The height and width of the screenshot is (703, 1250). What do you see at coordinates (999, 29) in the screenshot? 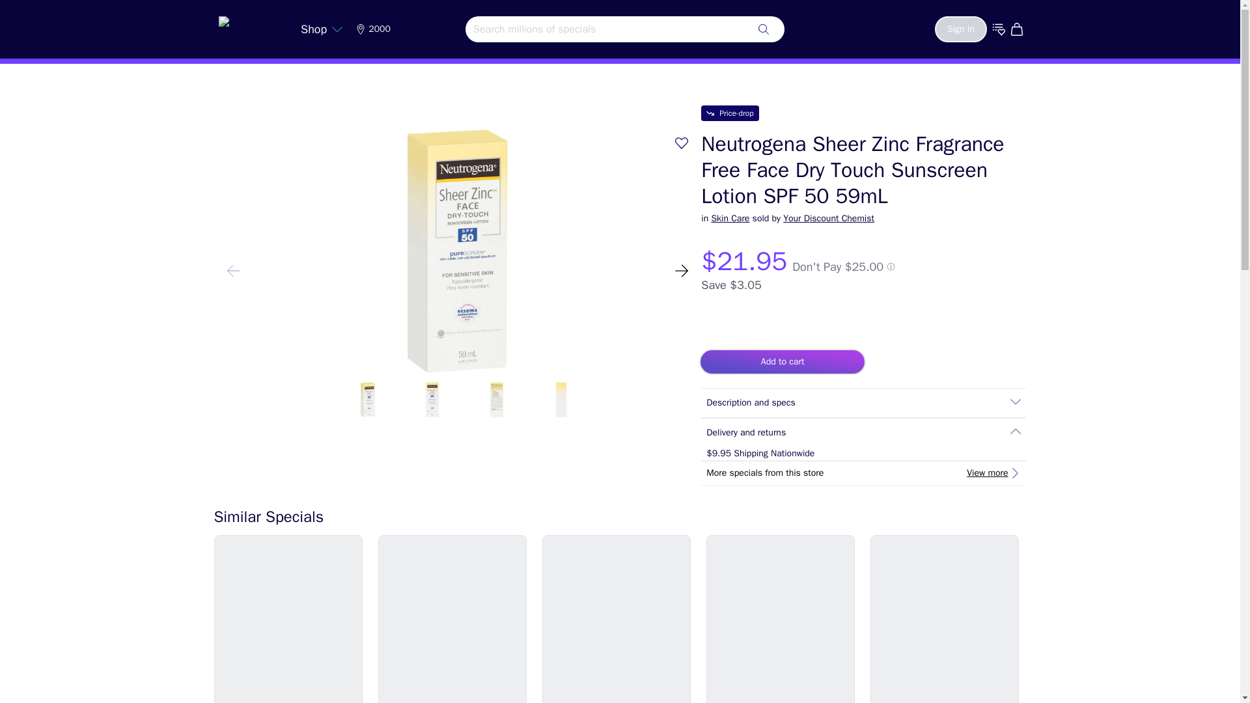
I see `Go to wishlist` at bounding box center [999, 29].